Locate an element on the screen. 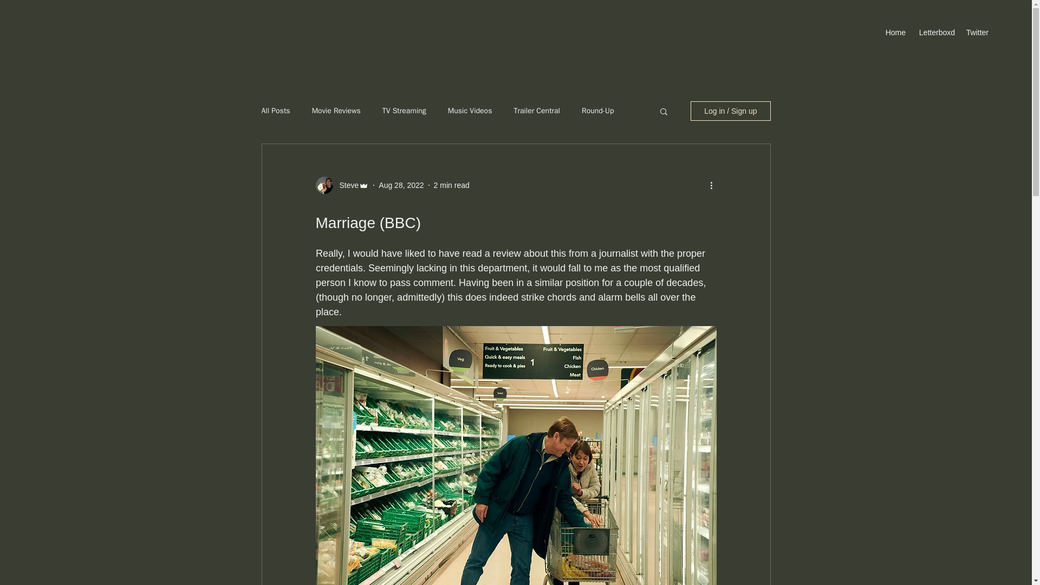 This screenshot has height=585, width=1040. 2 min read is located at coordinates (452, 185).